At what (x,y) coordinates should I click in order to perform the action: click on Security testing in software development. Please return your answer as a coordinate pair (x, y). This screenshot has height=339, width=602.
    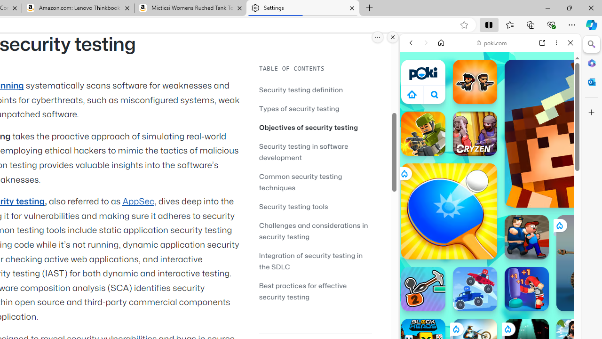
    Looking at the image, I should click on (315, 152).